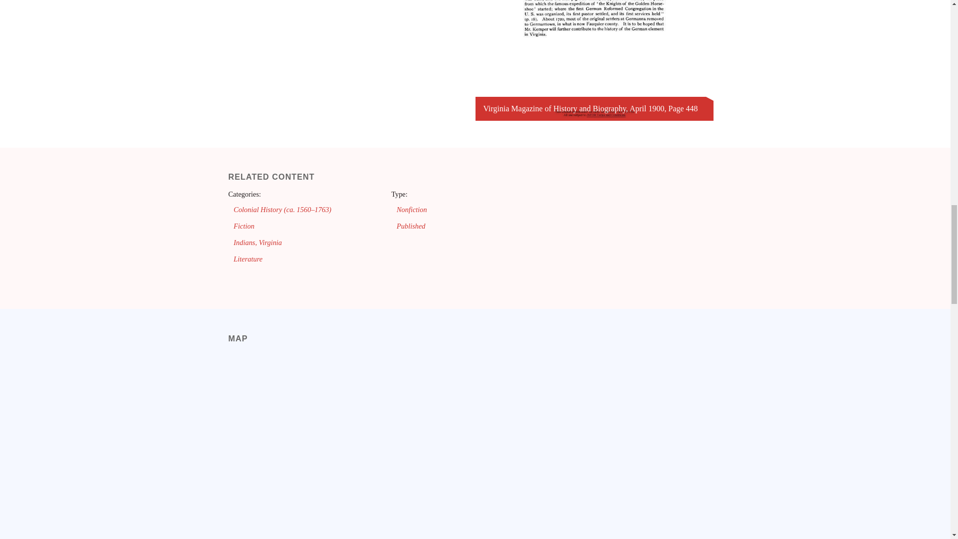  What do you see at coordinates (248, 259) in the screenshot?
I see `Literature` at bounding box center [248, 259].